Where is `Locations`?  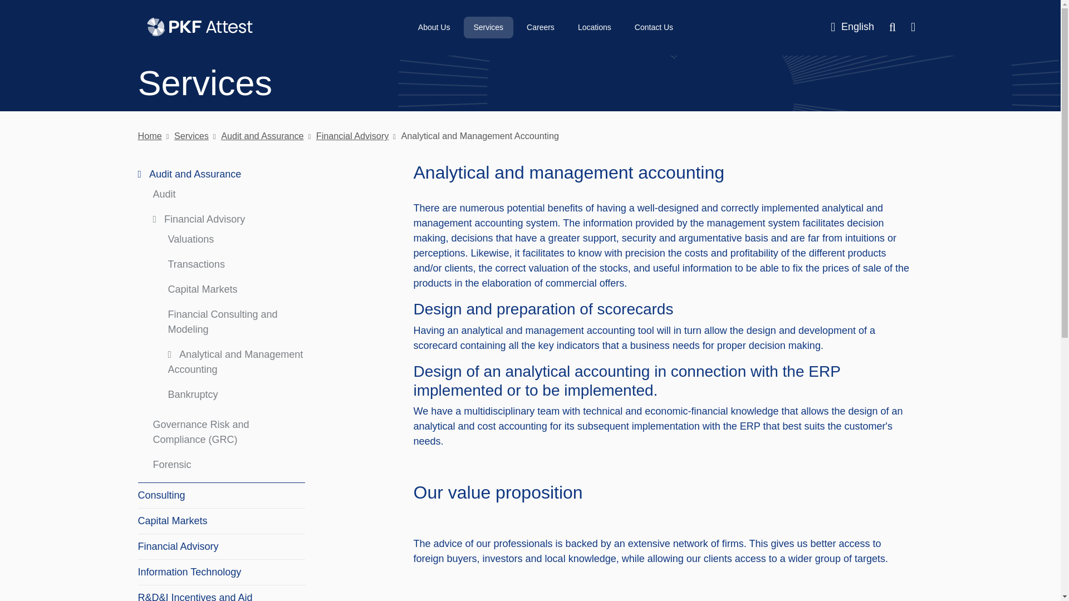 Locations is located at coordinates (594, 28).